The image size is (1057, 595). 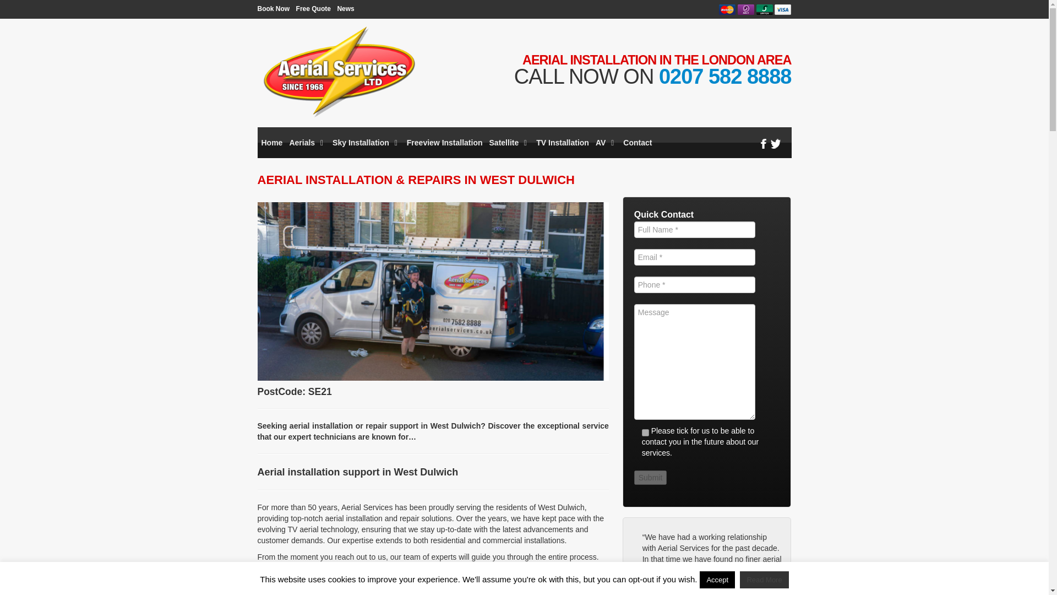 I want to click on Freeview Installation, so click(x=444, y=143).